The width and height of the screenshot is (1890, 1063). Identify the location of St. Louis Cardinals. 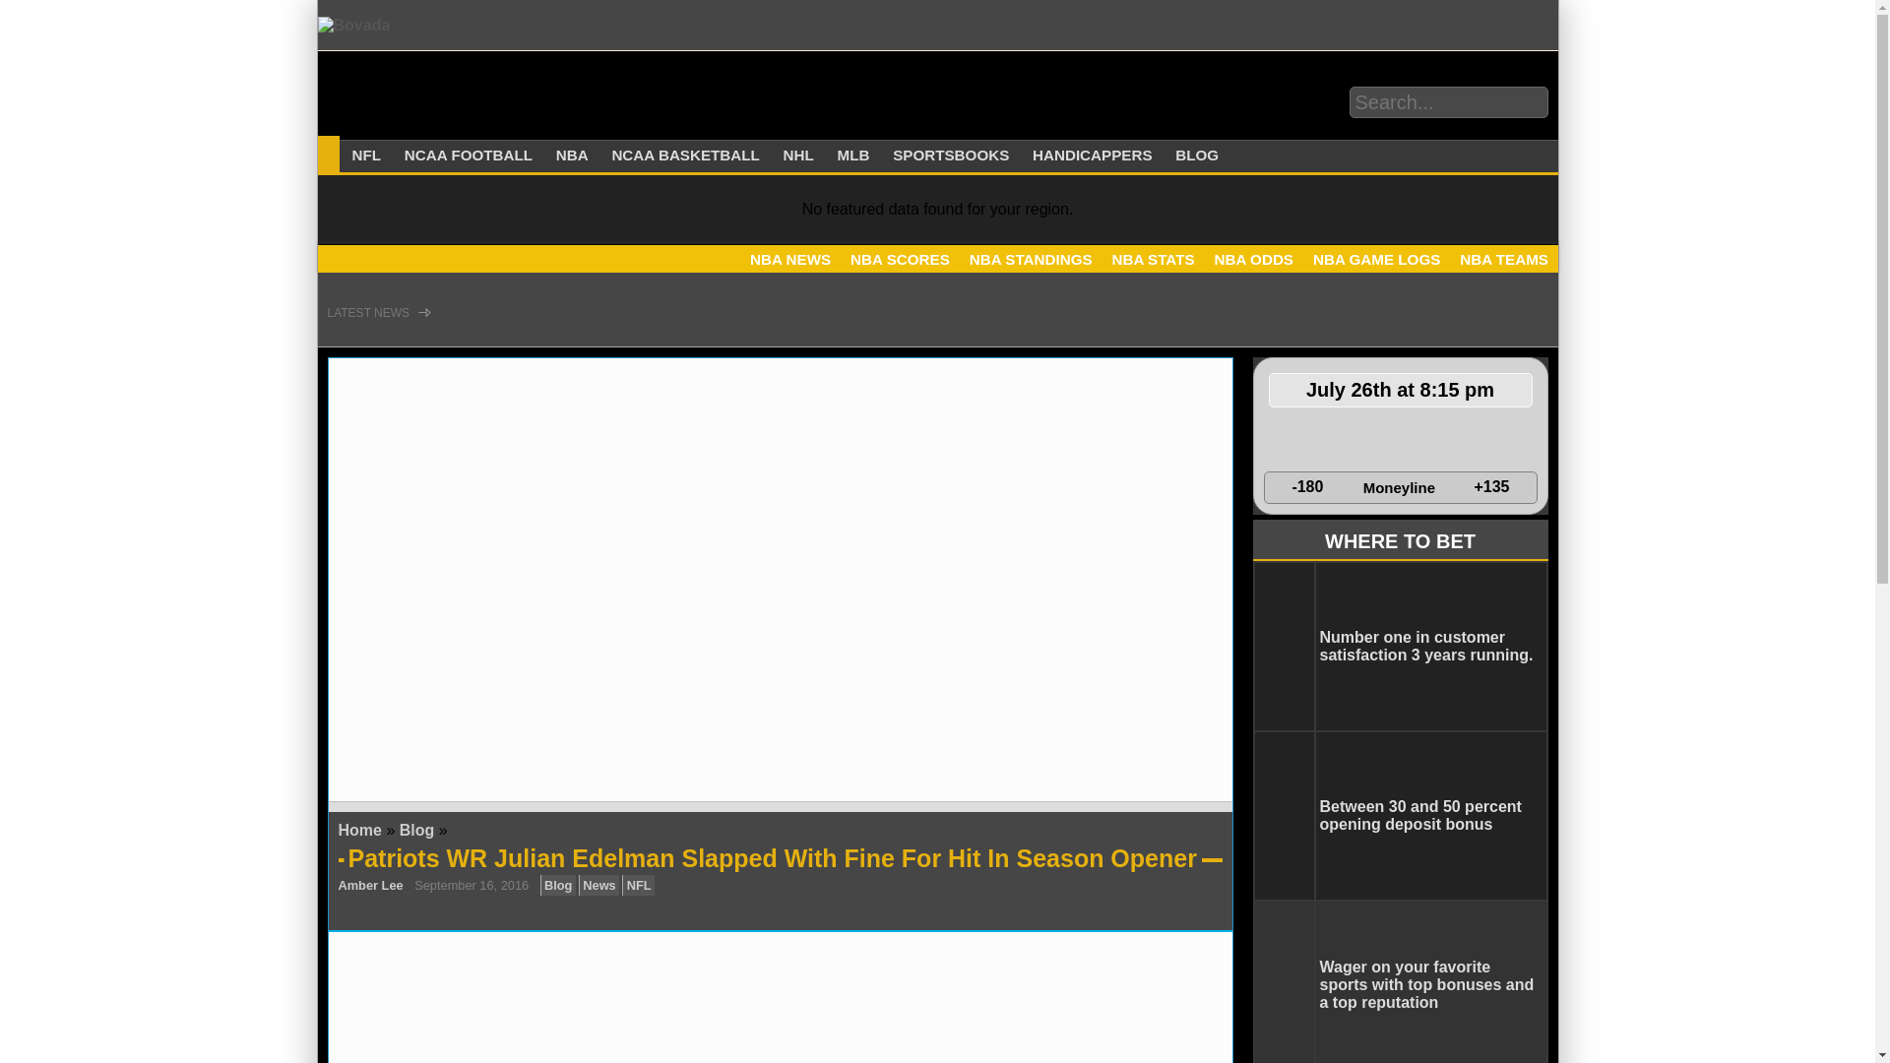
(1412, 439).